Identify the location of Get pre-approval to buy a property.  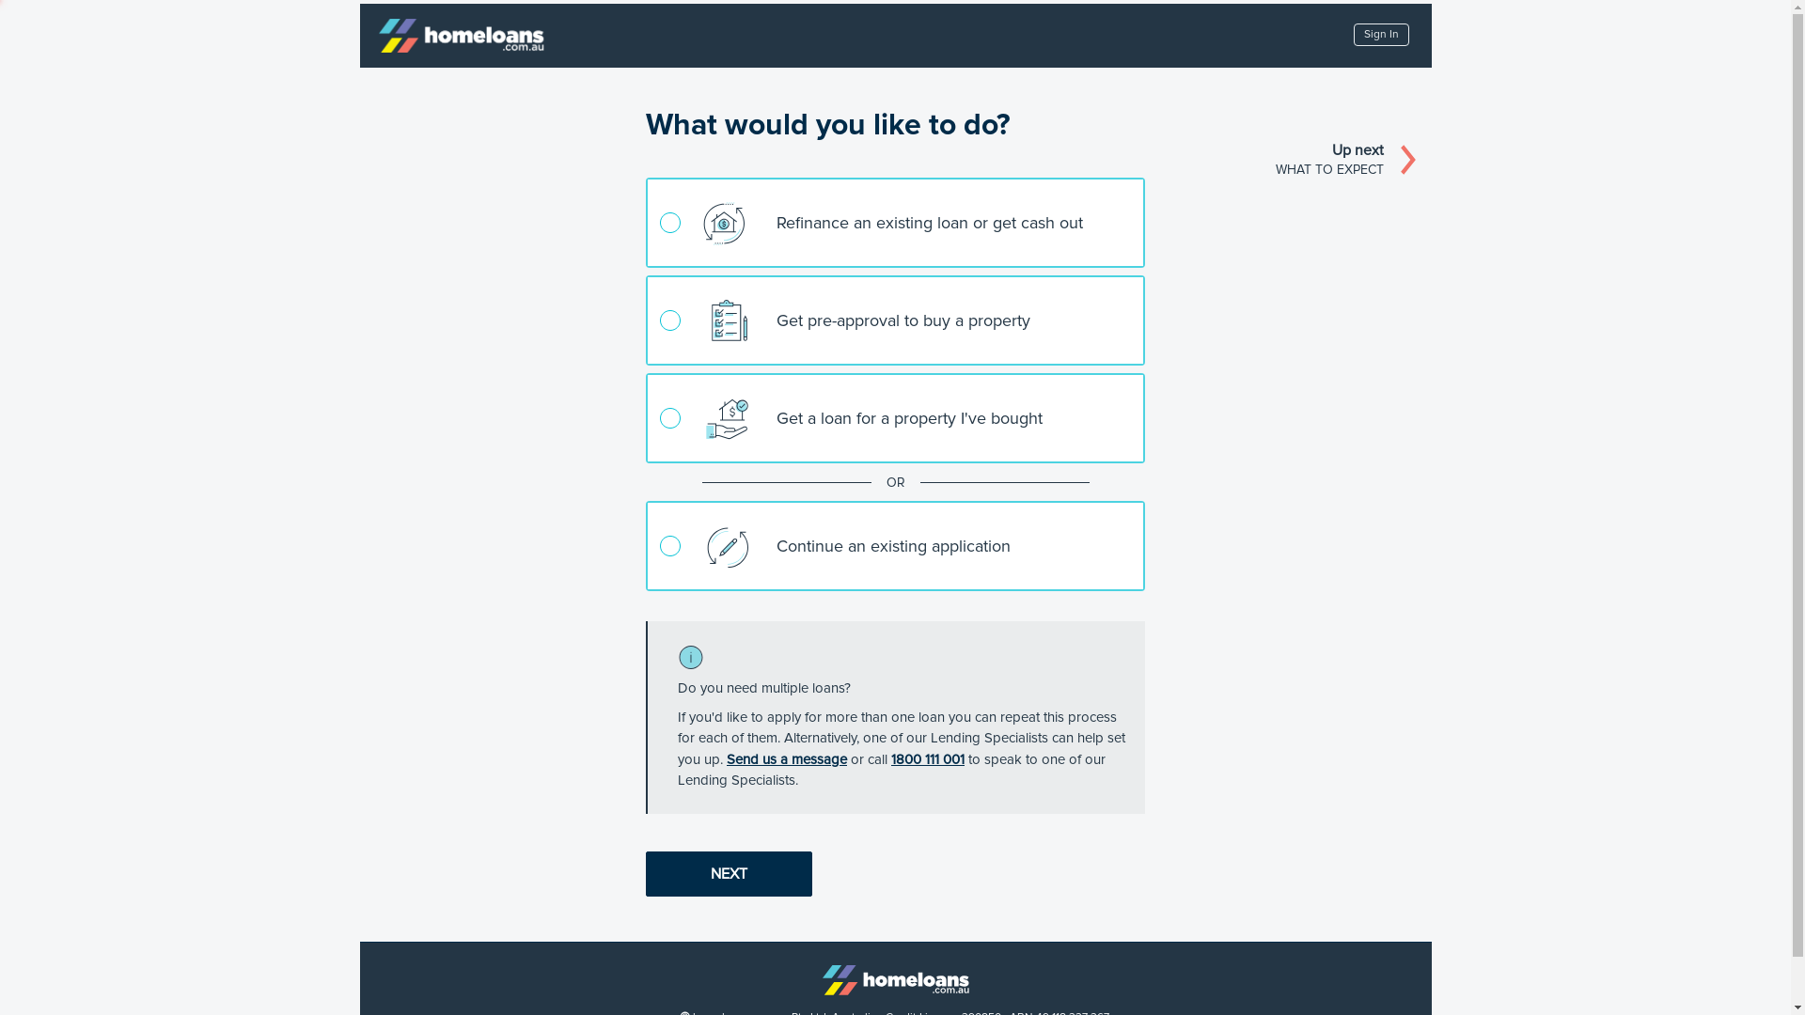
(895, 320).